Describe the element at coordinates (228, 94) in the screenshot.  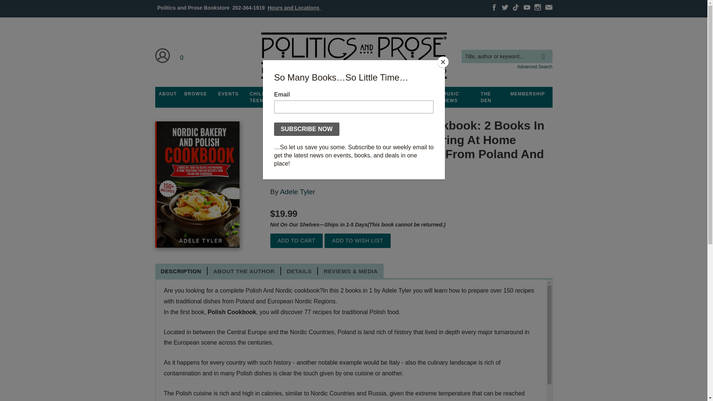
I see `EVENTS` at that location.